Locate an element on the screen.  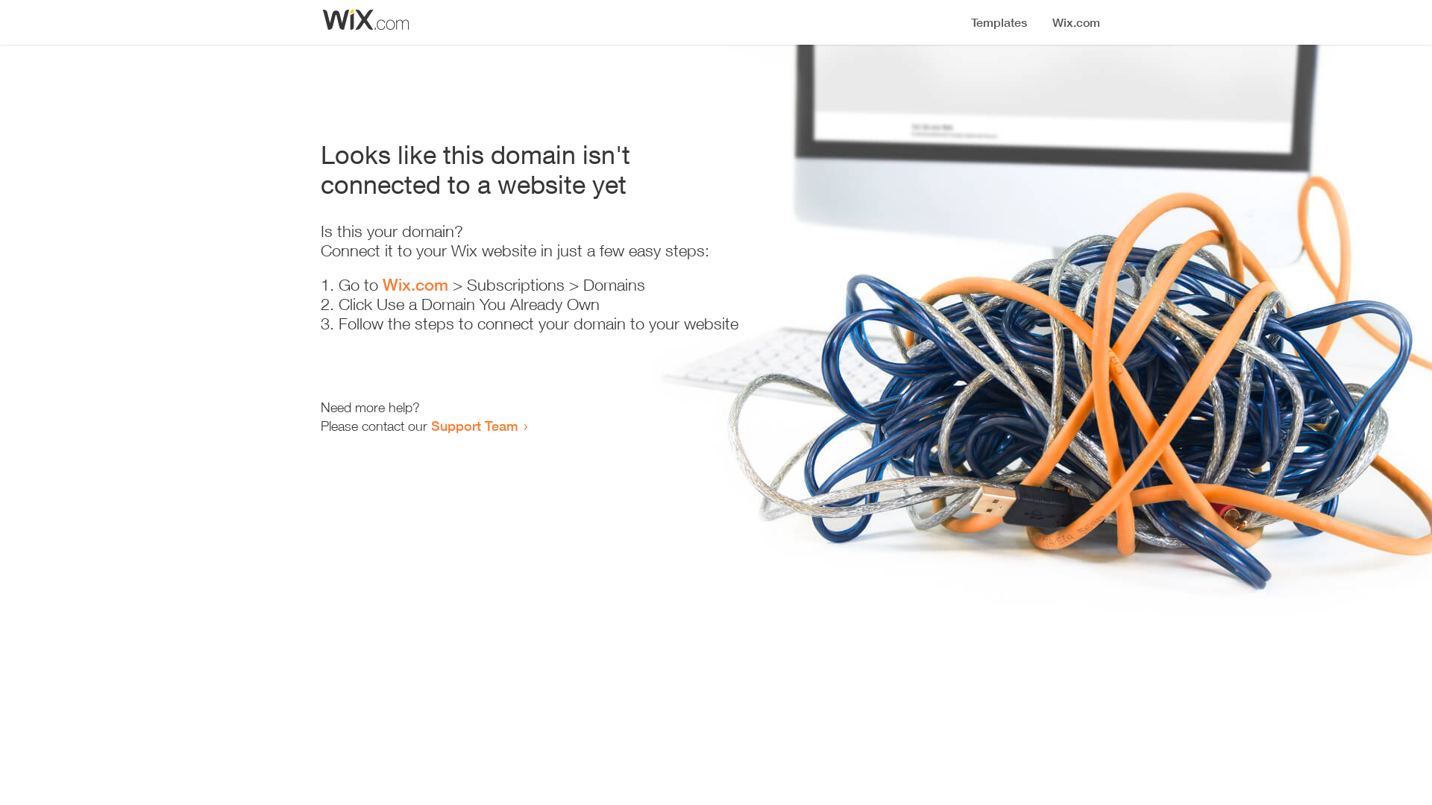
Wix.com is located at coordinates (415, 285).